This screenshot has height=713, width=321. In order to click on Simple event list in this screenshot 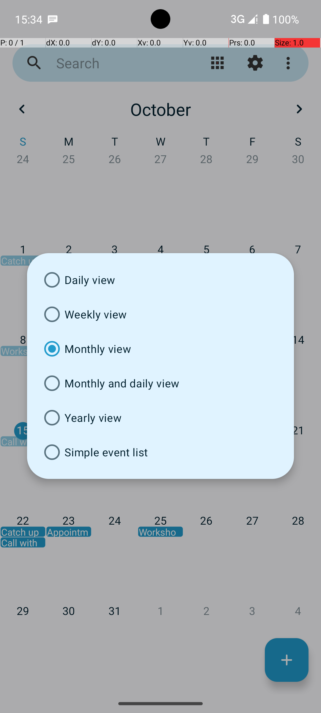, I will do `click(160, 452)`.